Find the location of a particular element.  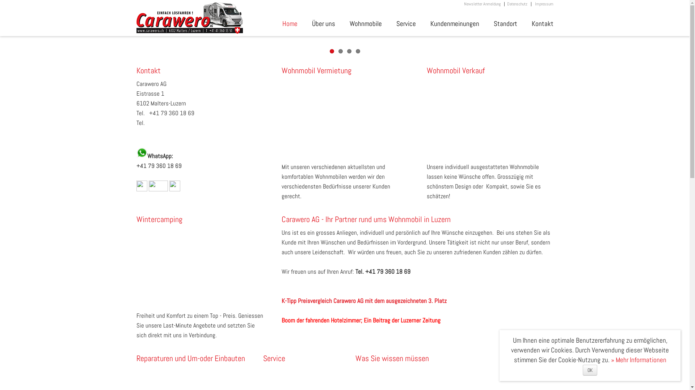

Wohnmobil Vermietung is located at coordinates (345, 71).